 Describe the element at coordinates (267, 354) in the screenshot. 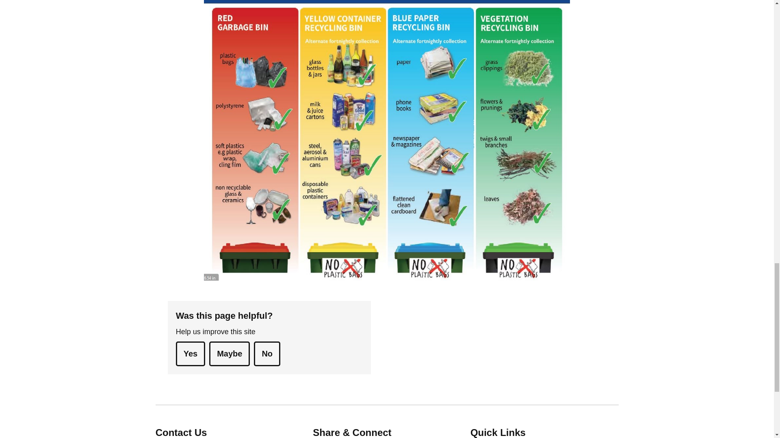

I see `No, this page was not helpful` at that location.